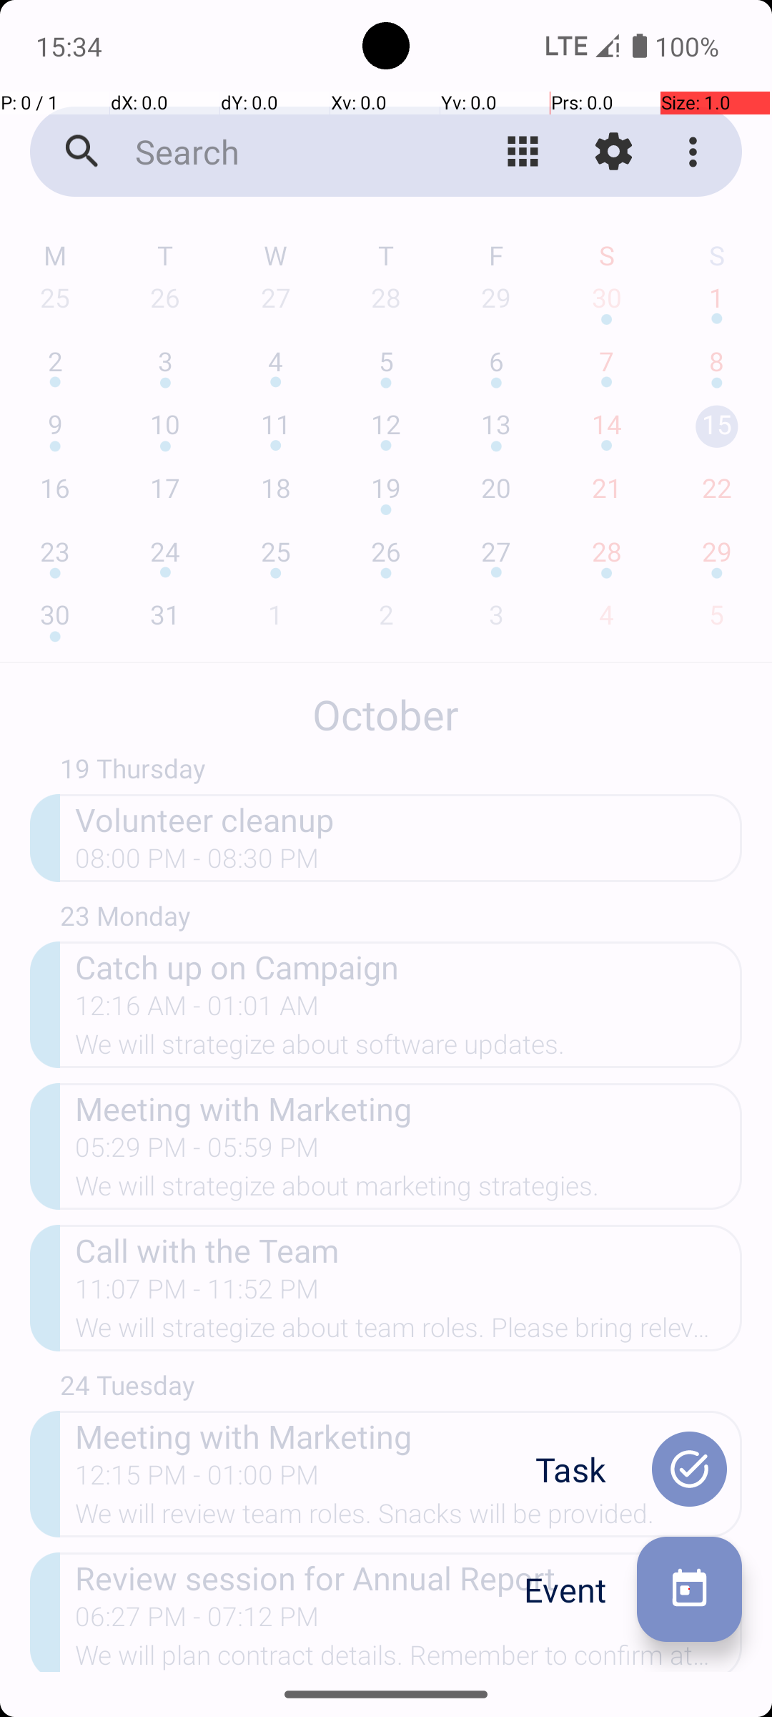 Image resolution: width=772 pixels, height=1717 pixels. Describe the element at coordinates (197, 863) in the screenshot. I see `08:00 PM - 08:30 PM` at that location.